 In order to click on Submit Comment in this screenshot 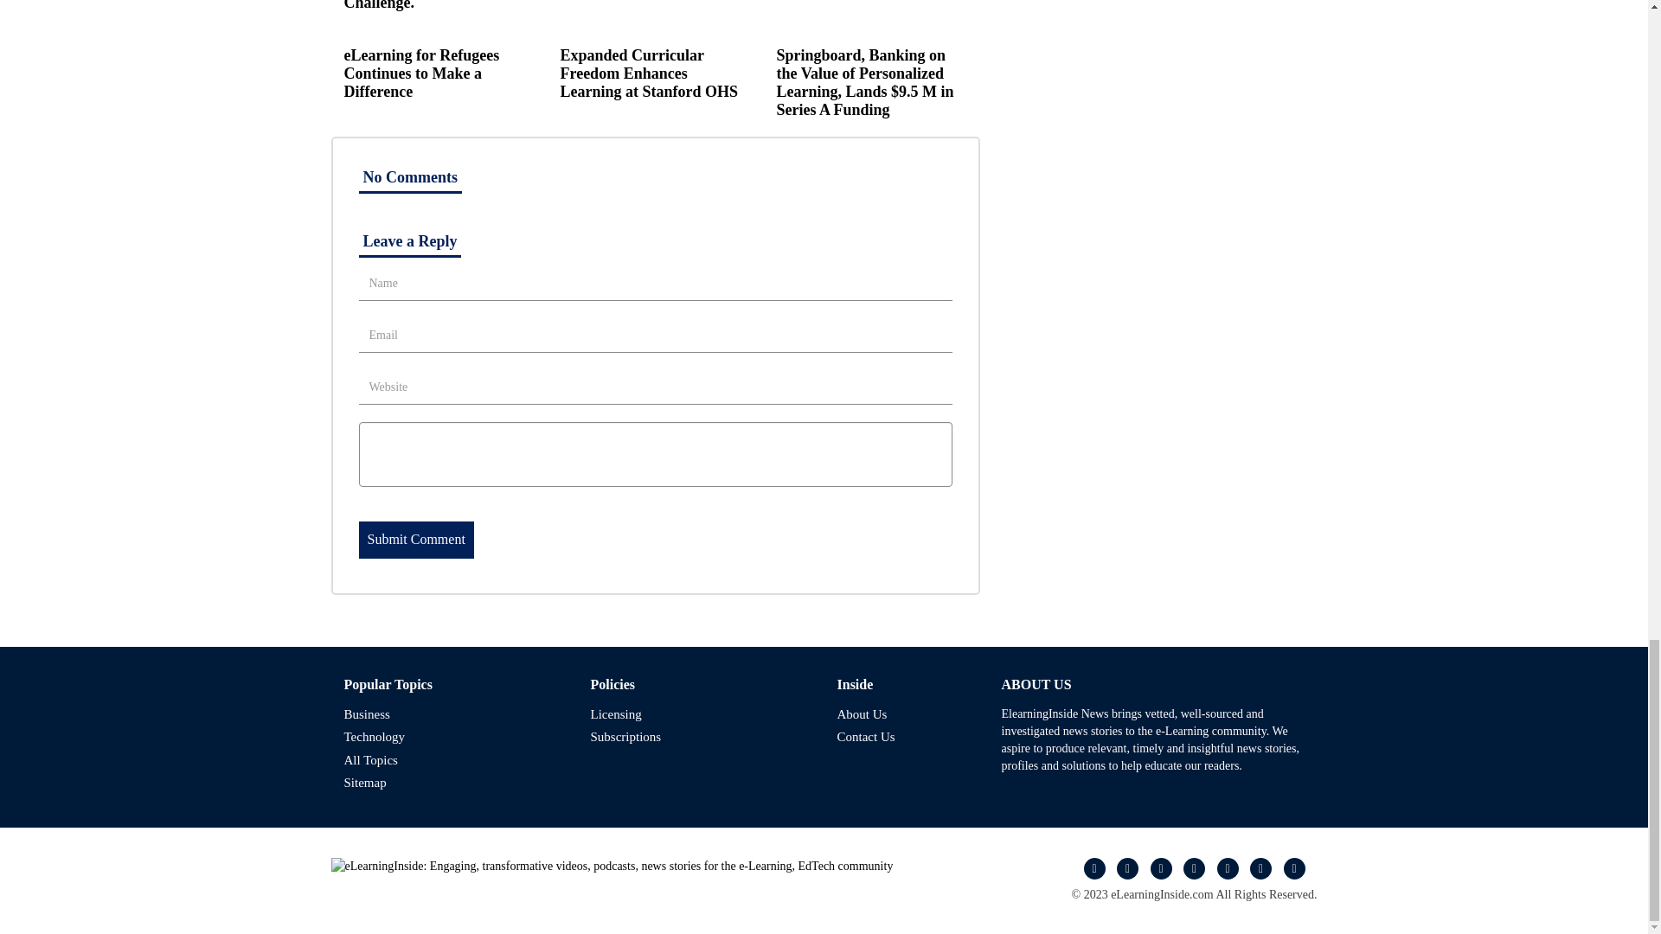, I will do `click(415, 540)`.